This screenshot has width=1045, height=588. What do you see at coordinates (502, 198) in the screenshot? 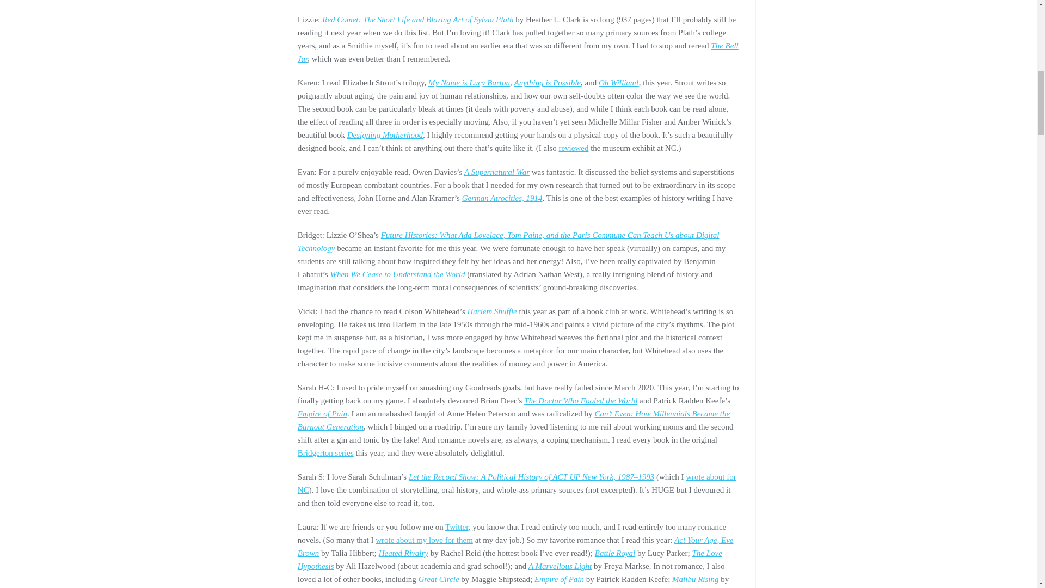
I see `German Atrocities, 1914` at bounding box center [502, 198].